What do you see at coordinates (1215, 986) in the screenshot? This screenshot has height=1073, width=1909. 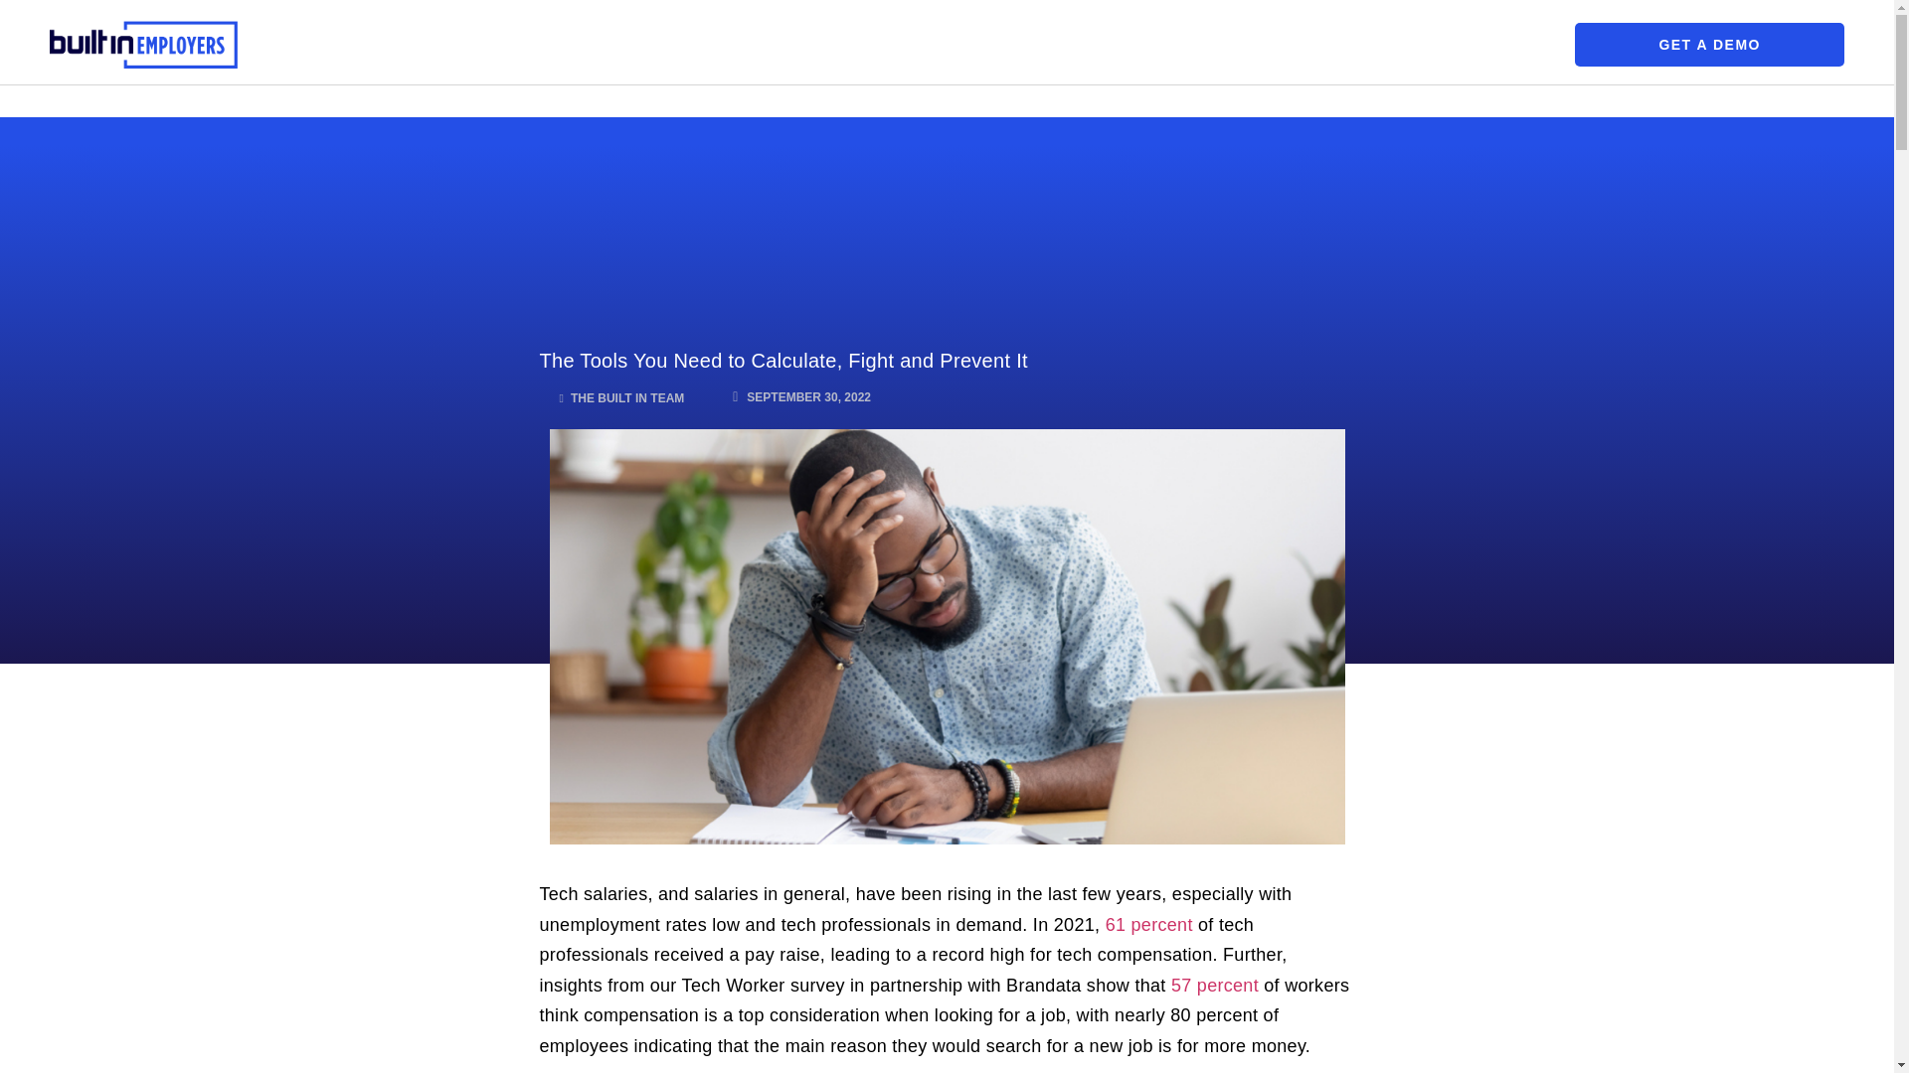 I see `57 percent` at bounding box center [1215, 986].